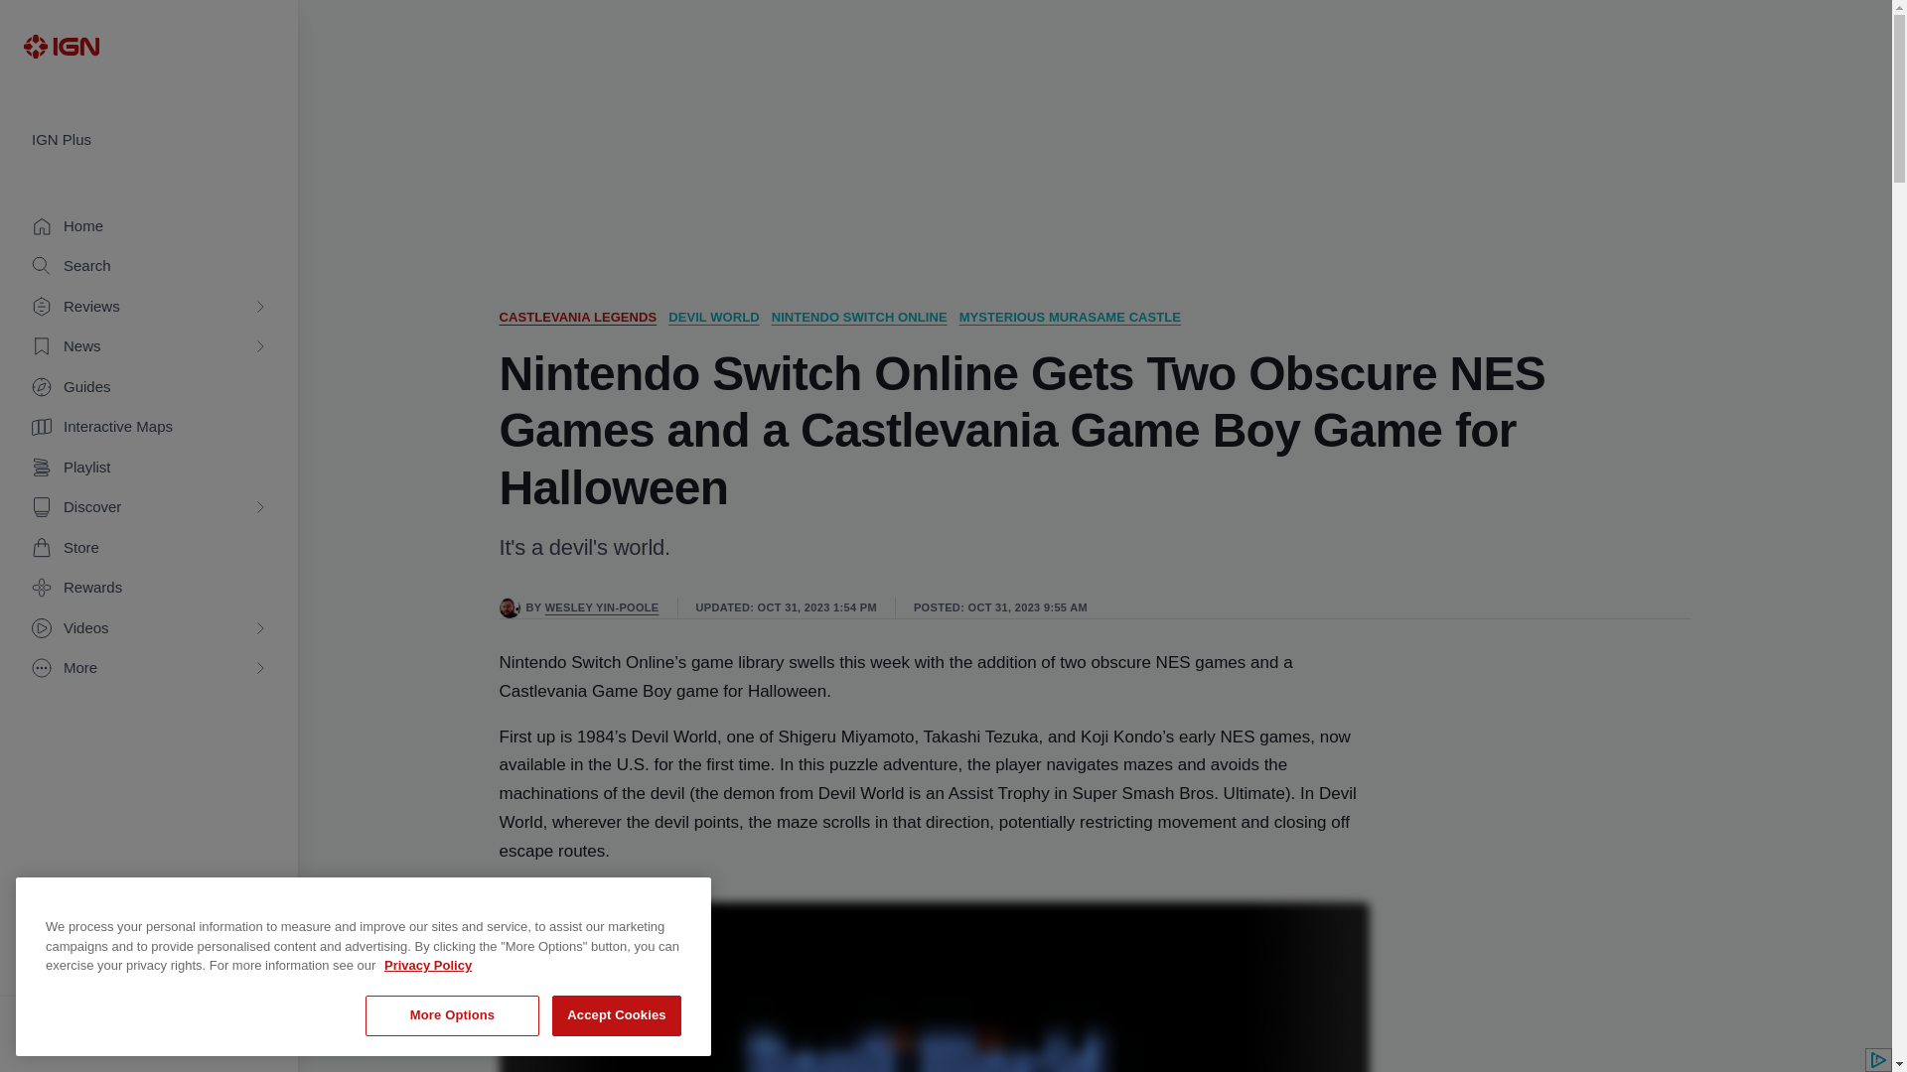  Describe the element at coordinates (149, 347) in the screenshot. I see `News` at that location.